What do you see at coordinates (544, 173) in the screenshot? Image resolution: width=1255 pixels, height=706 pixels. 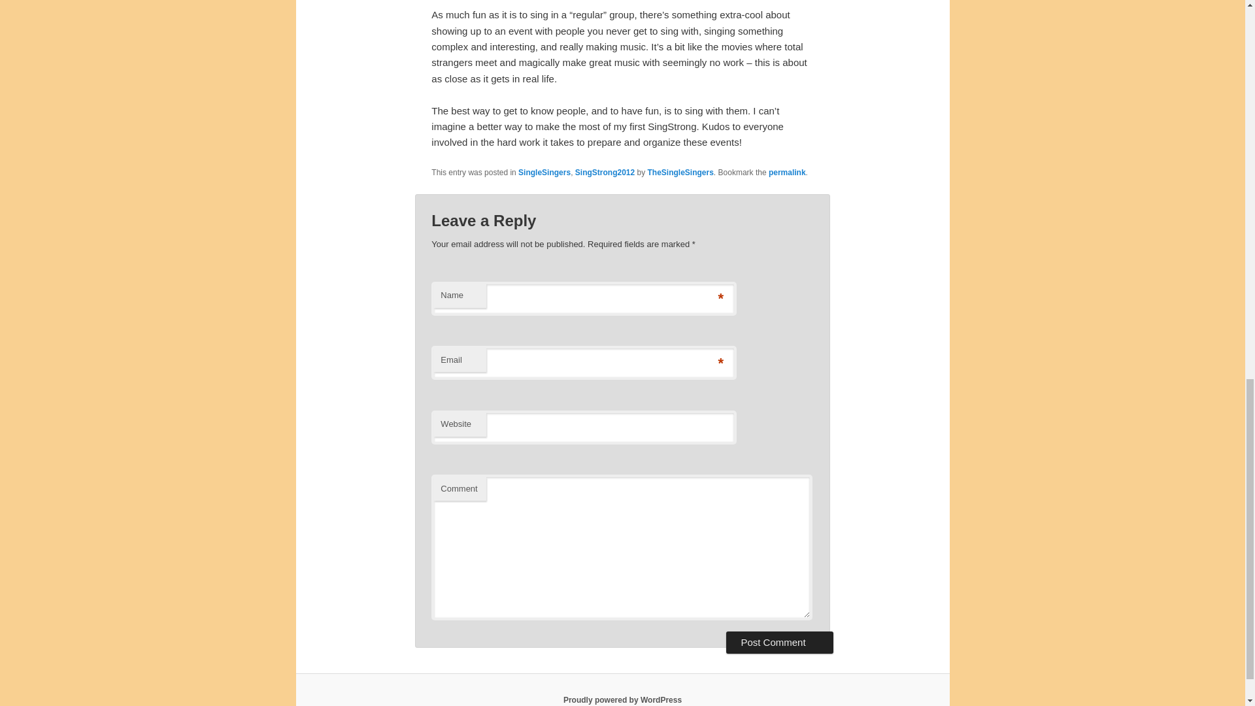 I see `SingleSingers` at bounding box center [544, 173].